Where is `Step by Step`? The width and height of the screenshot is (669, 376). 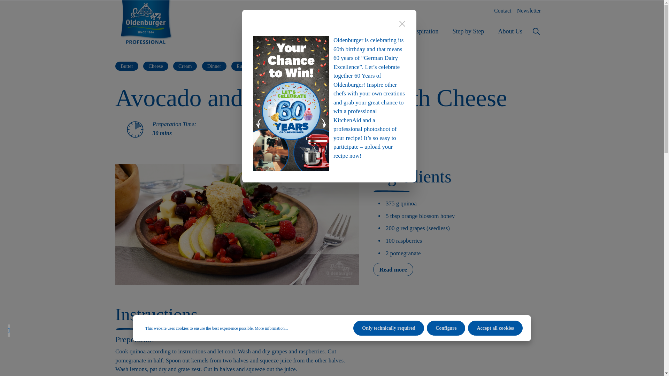 Step by Step is located at coordinates (329, 35).